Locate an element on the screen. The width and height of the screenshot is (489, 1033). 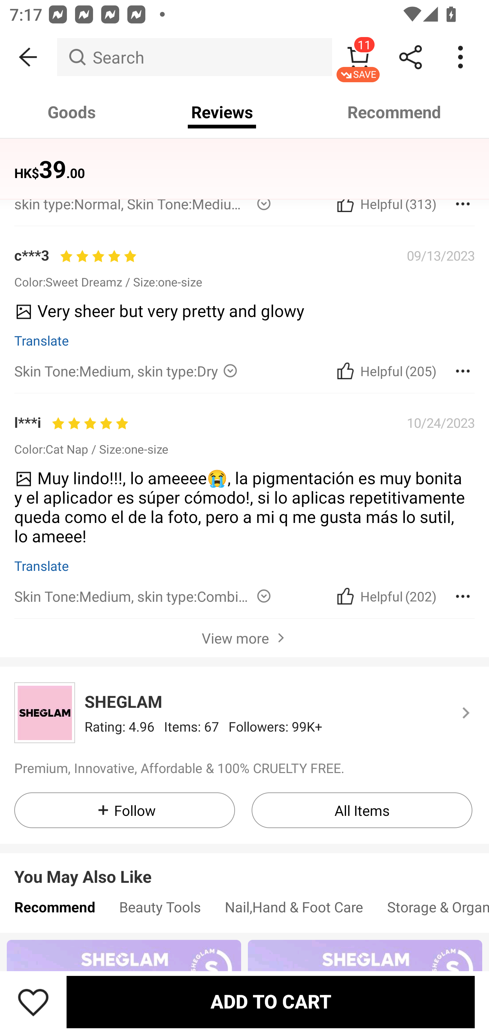
Translate is located at coordinates (41, 340).